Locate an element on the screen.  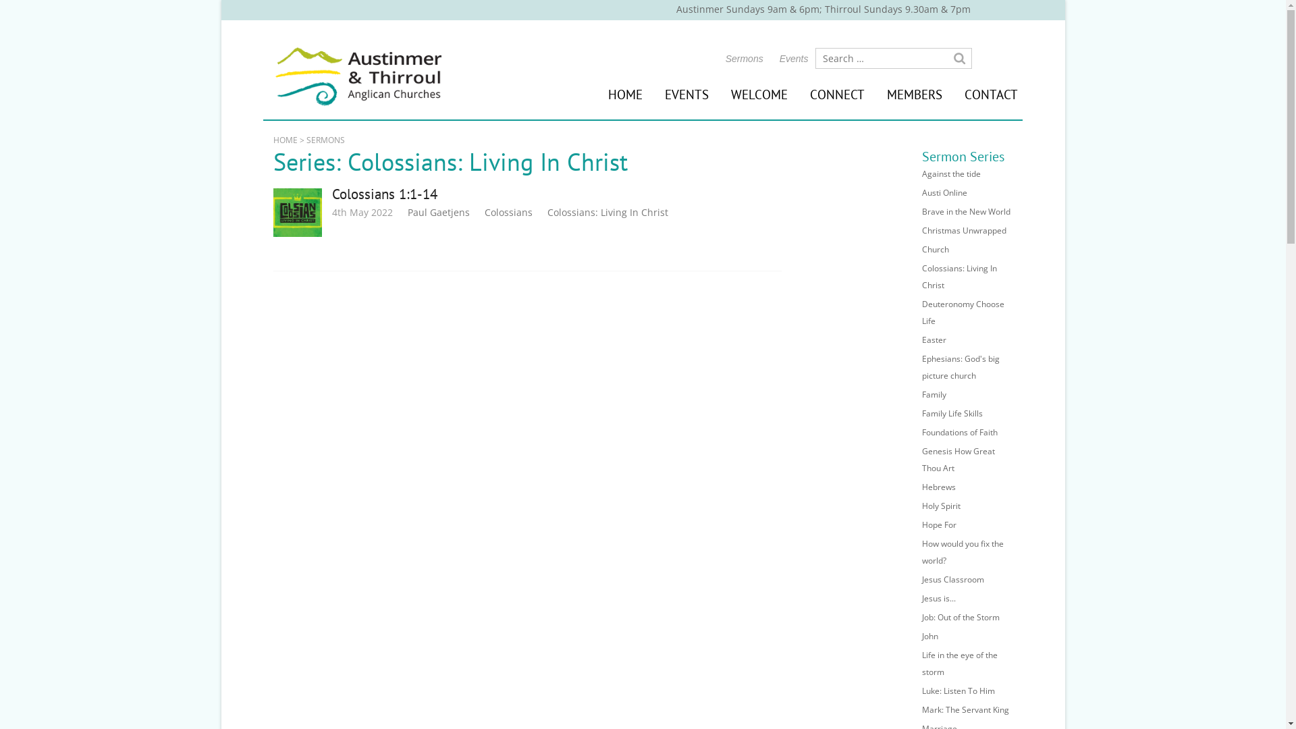
Ephesians: God's big picture church is located at coordinates (961, 367).